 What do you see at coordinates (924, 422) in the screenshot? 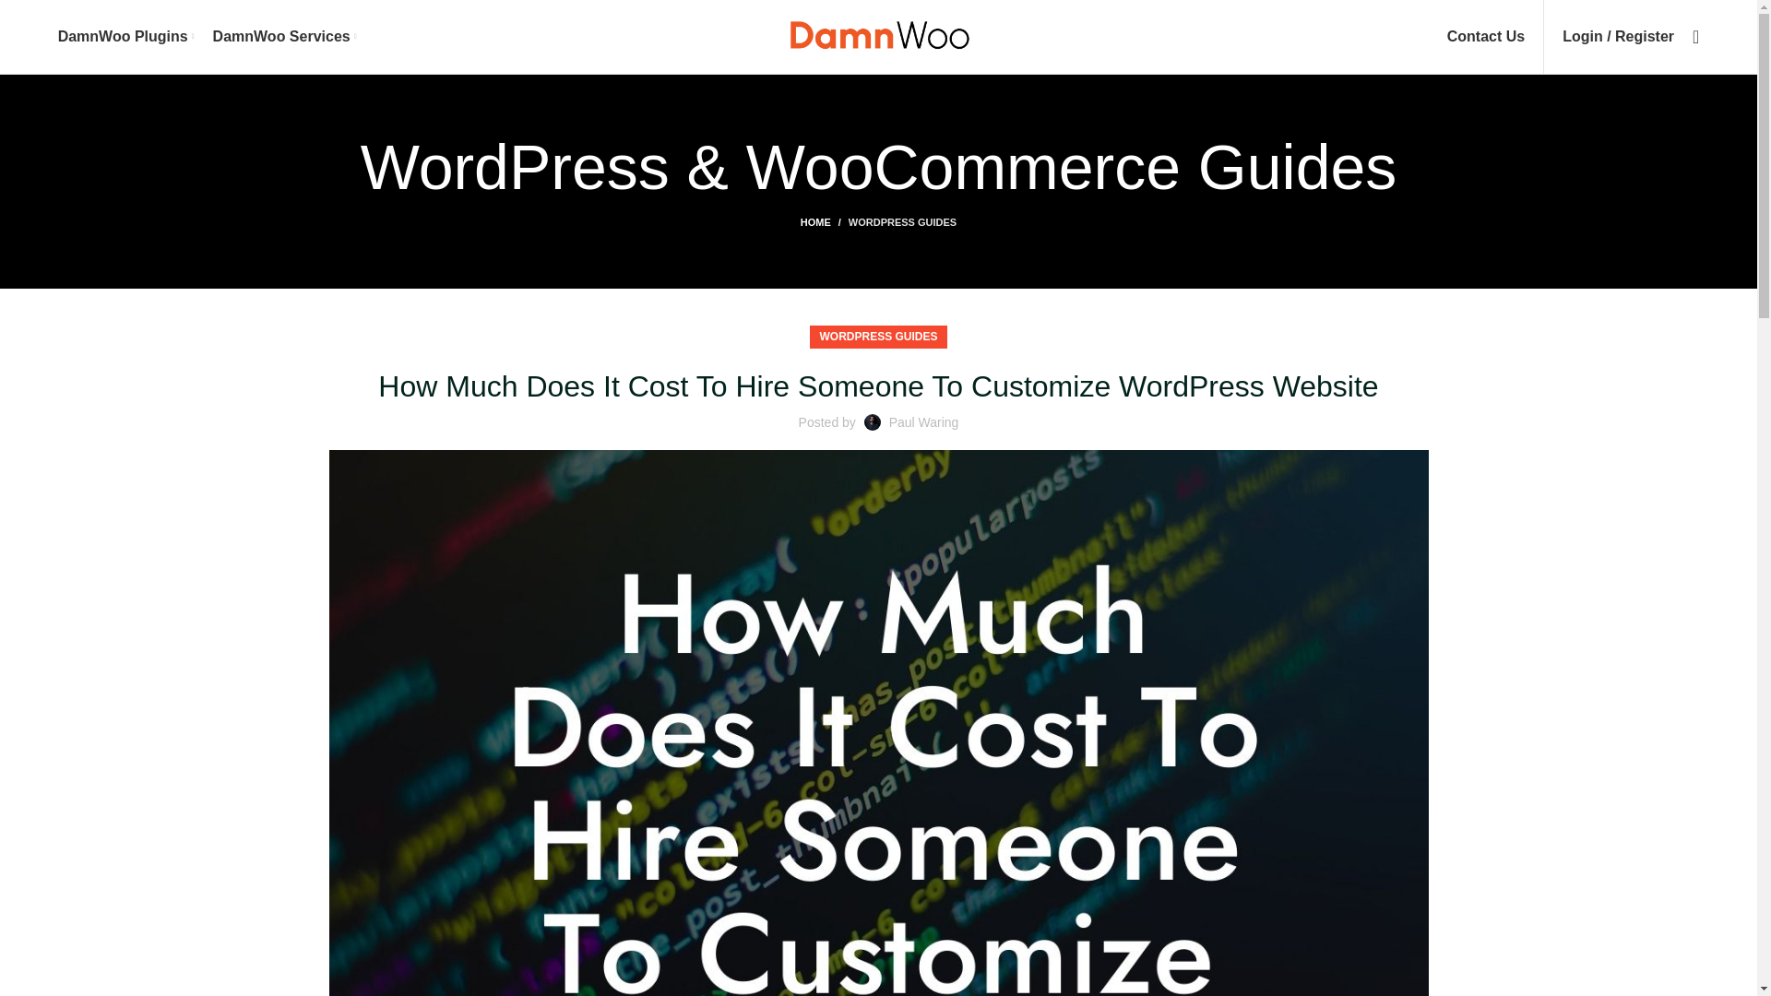
I see `Paul Waring` at bounding box center [924, 422].